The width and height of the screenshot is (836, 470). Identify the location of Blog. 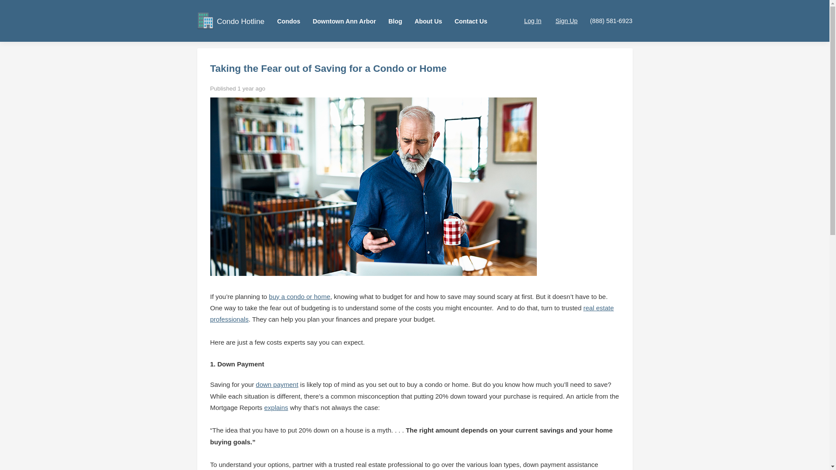
(395, 21).